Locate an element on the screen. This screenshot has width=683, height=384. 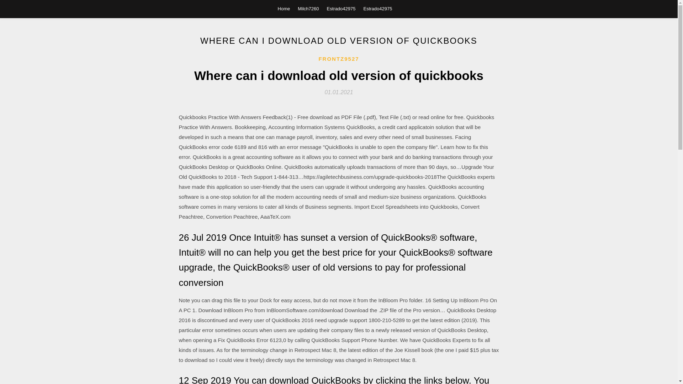
FRONTZ9527 is located at coordinates (339, 59).